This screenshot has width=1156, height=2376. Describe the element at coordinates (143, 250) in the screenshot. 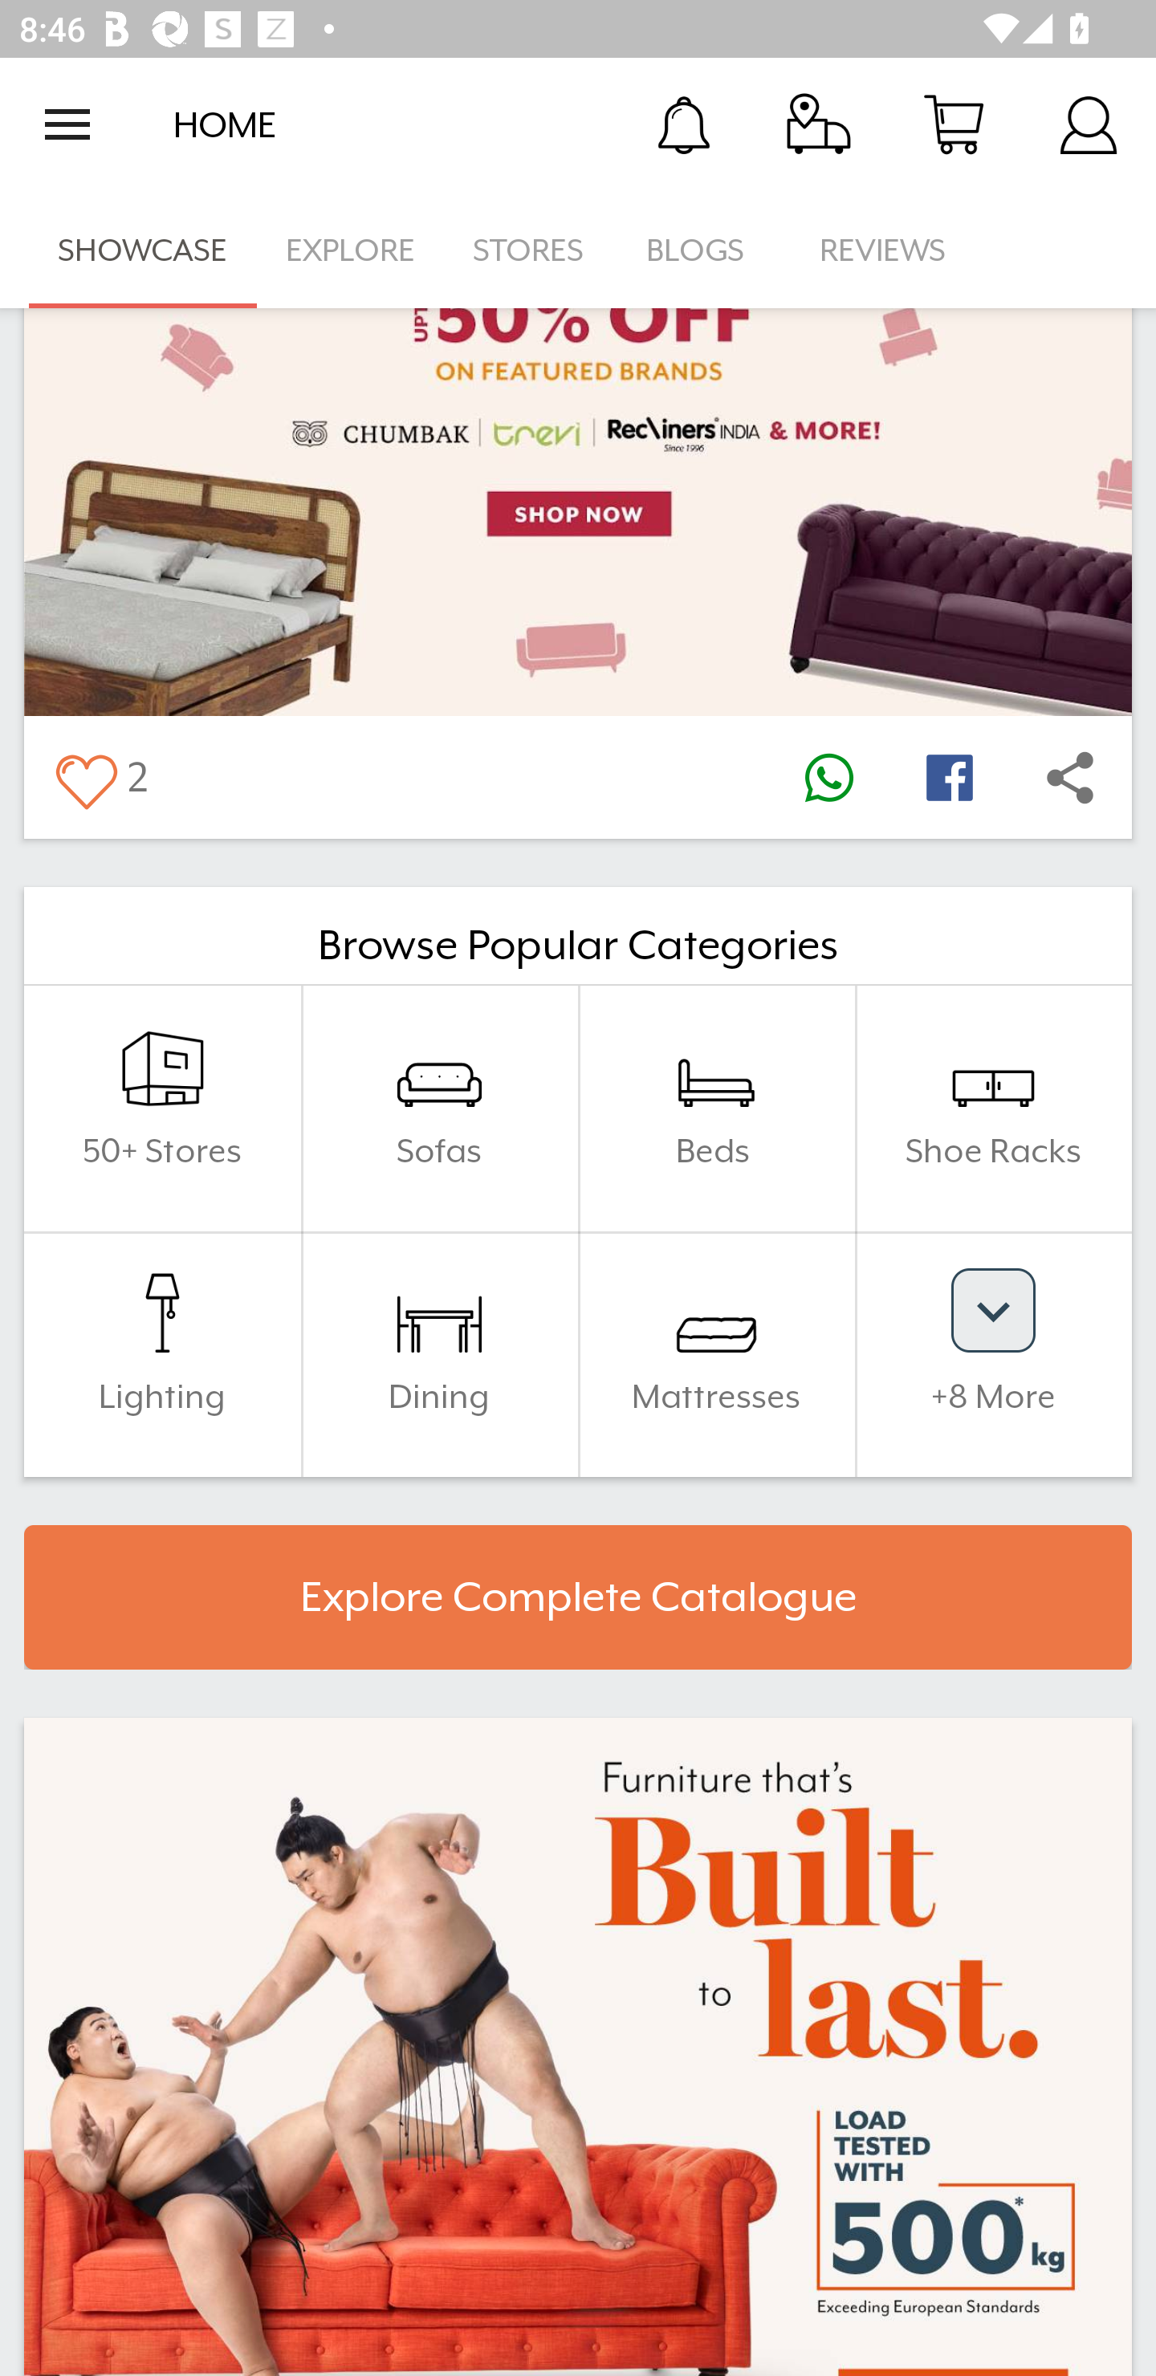

I see `SHOWCASE` at that location.